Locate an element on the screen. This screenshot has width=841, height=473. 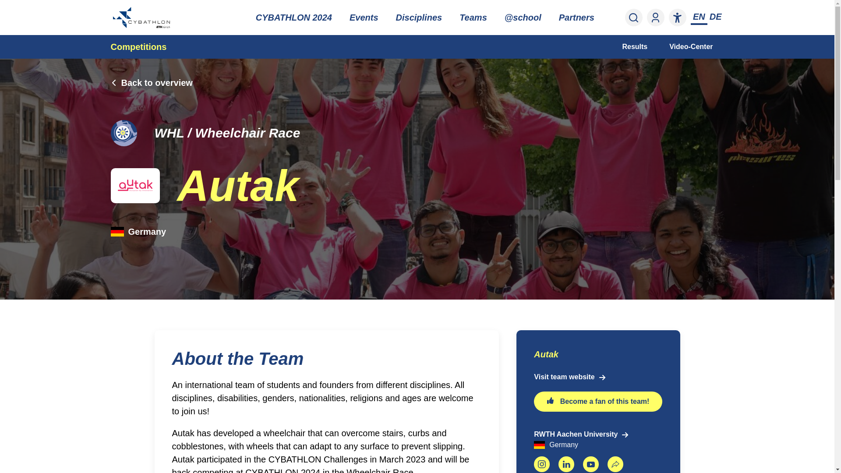
Video-Center is located at coordinates (691, 46).